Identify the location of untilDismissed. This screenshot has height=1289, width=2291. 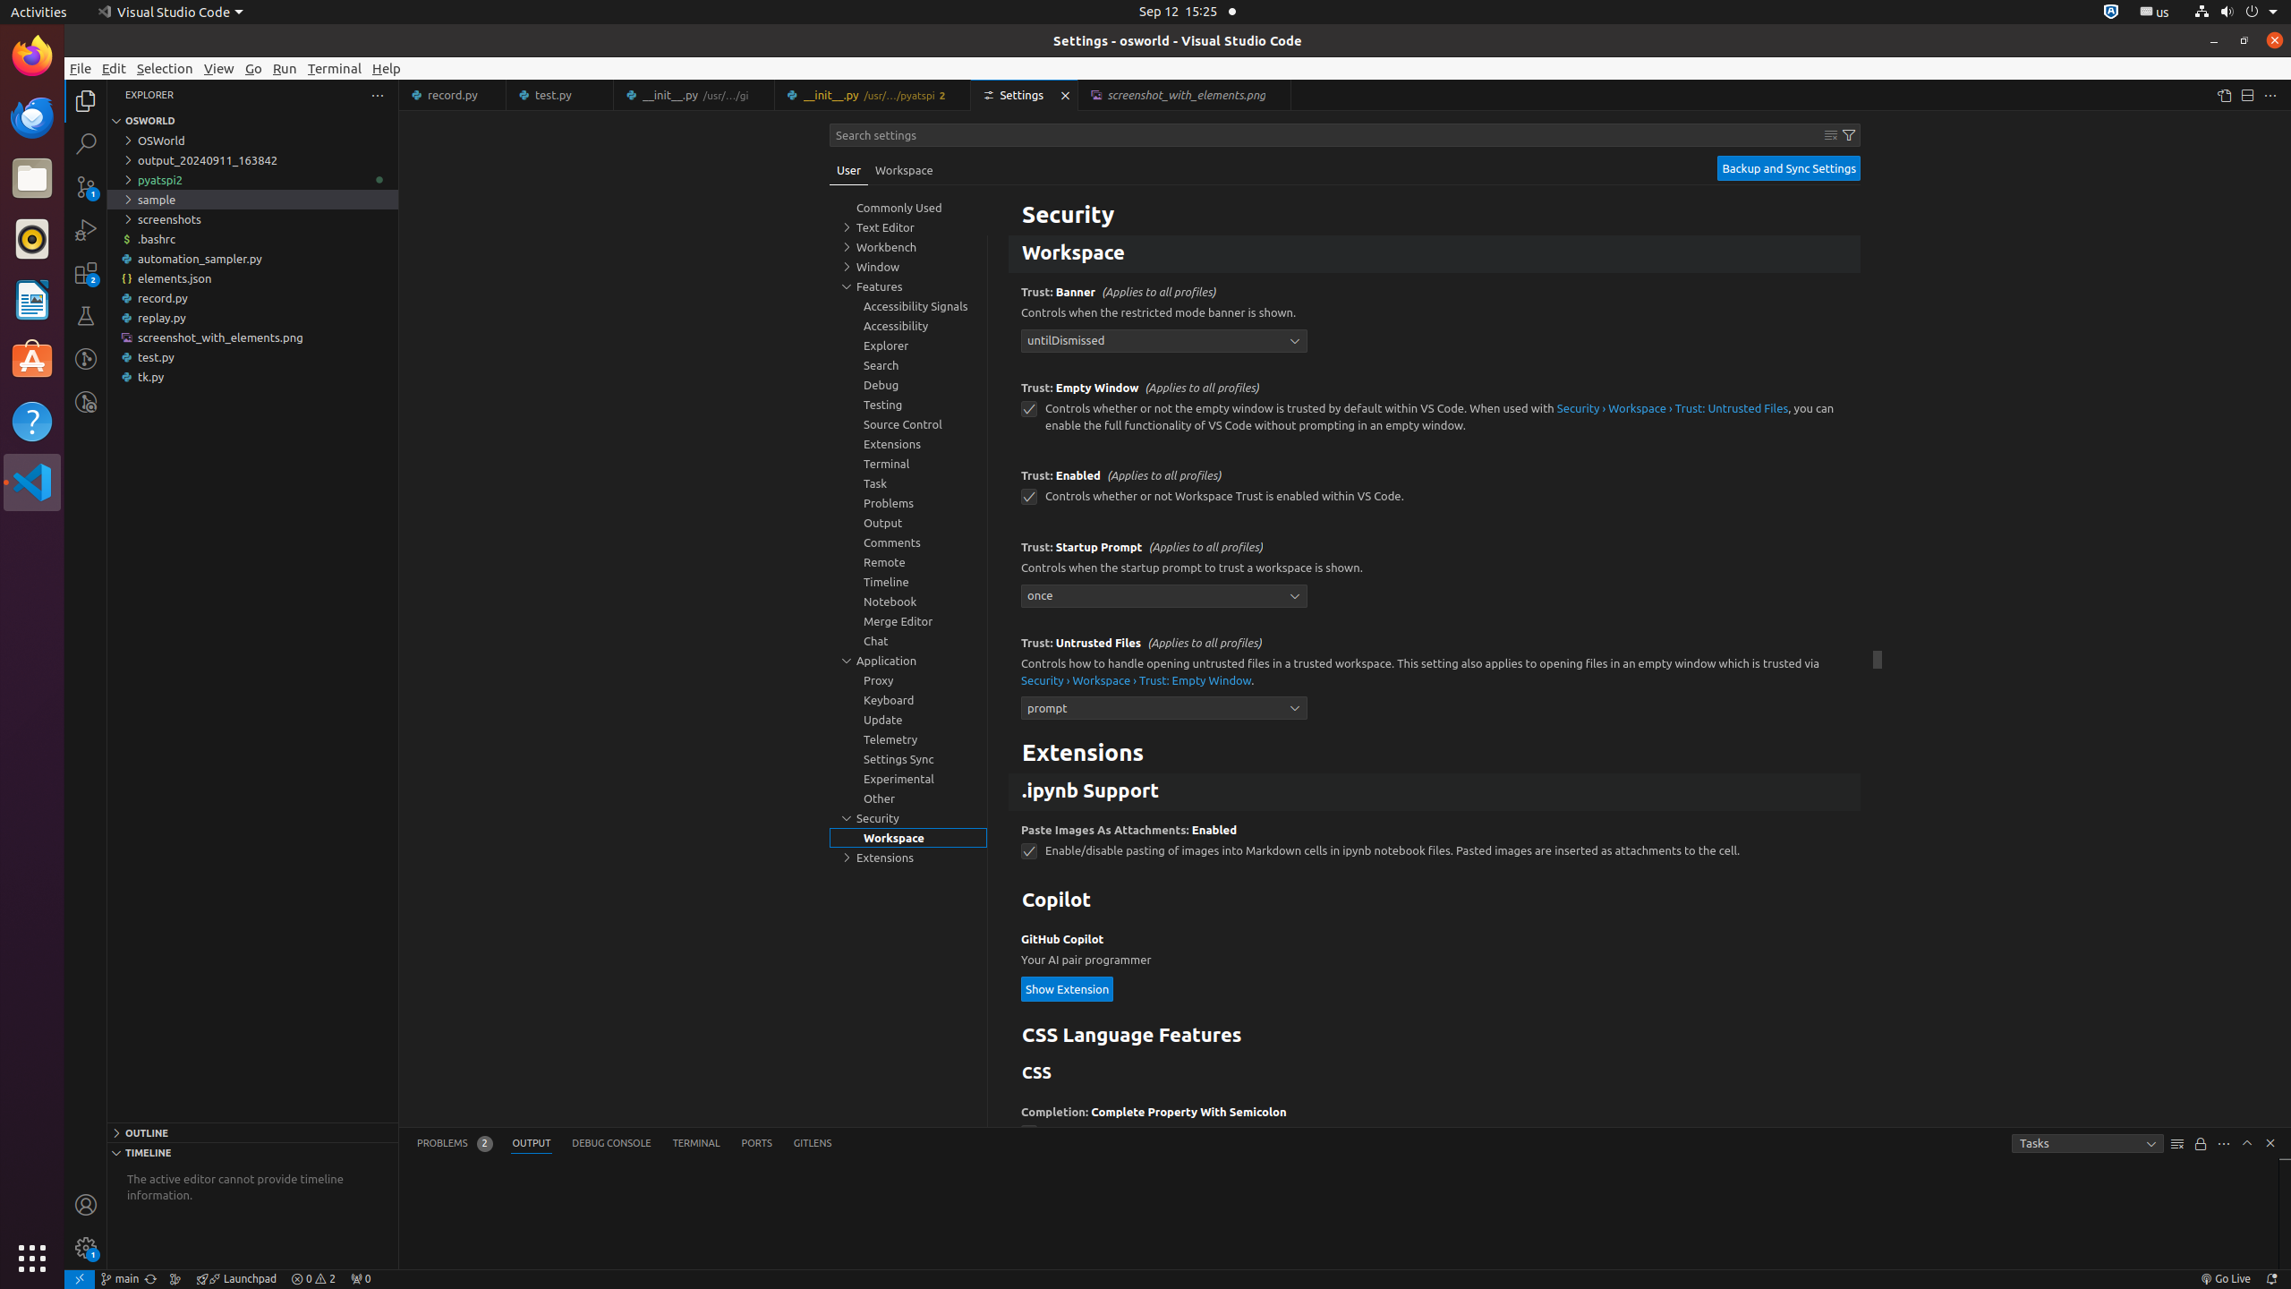
(1164, 340).